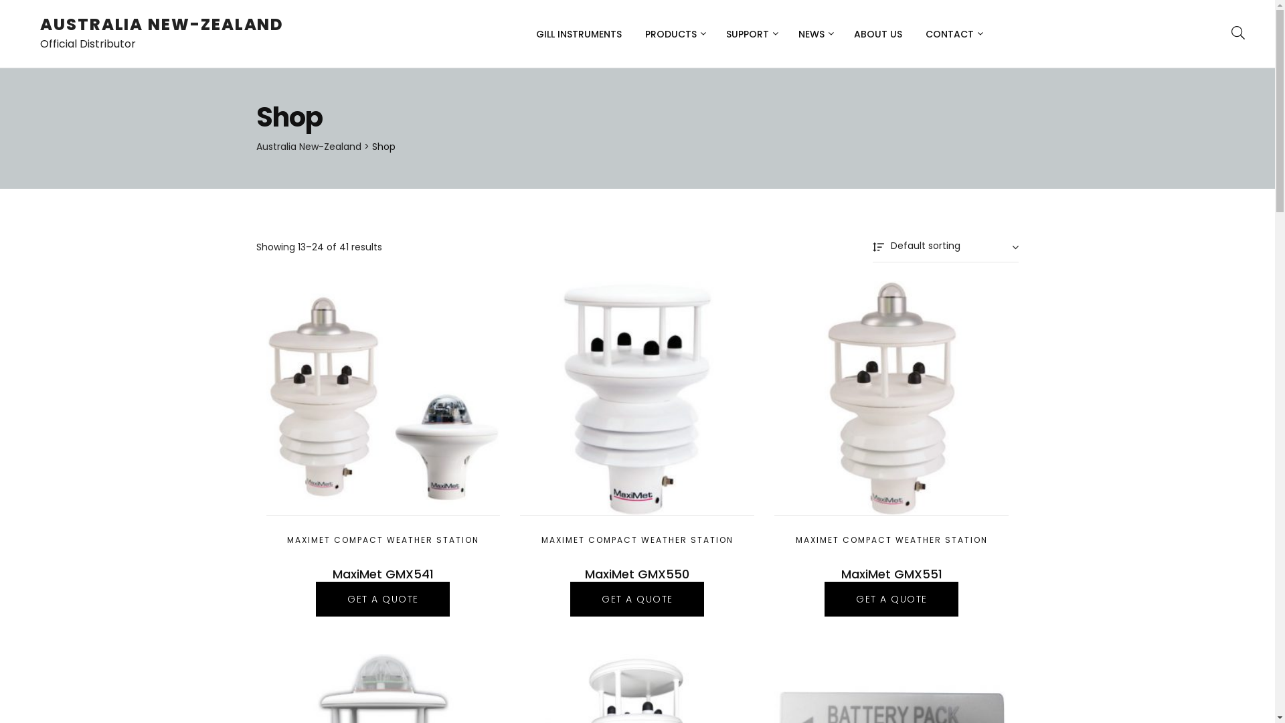 This screenshot has width=1285, height=723. Describe the element at coordinates (891, 574) in the screenshot. I see `MaxiMet GMX551` at that location.